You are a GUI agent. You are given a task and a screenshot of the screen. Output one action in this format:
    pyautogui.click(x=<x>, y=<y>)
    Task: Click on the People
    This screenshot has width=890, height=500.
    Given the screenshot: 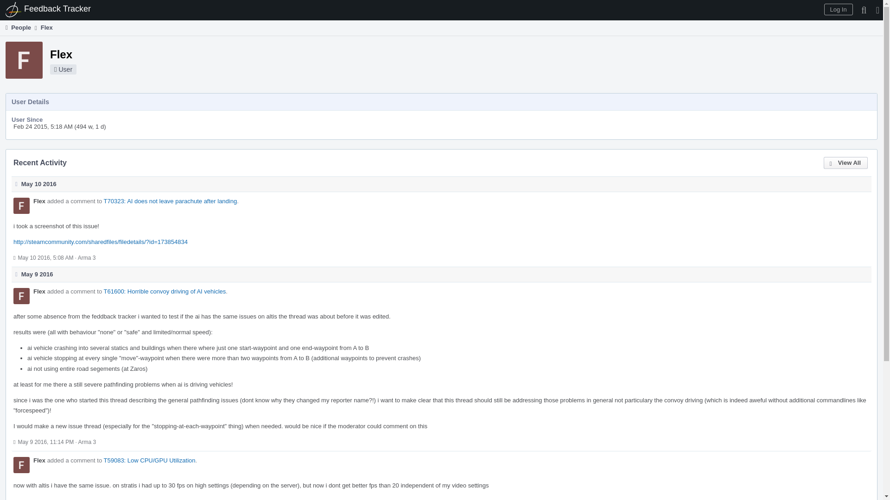 What is the action you would take?
    pyautogui.click(x=17, y=27)
    